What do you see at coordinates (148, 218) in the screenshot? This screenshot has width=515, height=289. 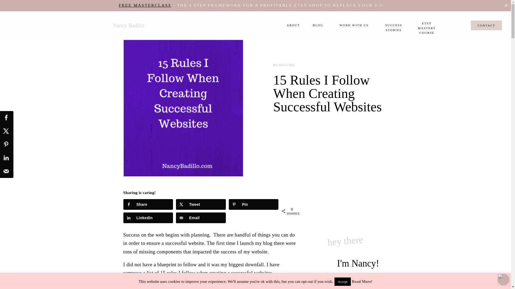 I see `Share on LinkedIn` at bounding box center [148, 218].